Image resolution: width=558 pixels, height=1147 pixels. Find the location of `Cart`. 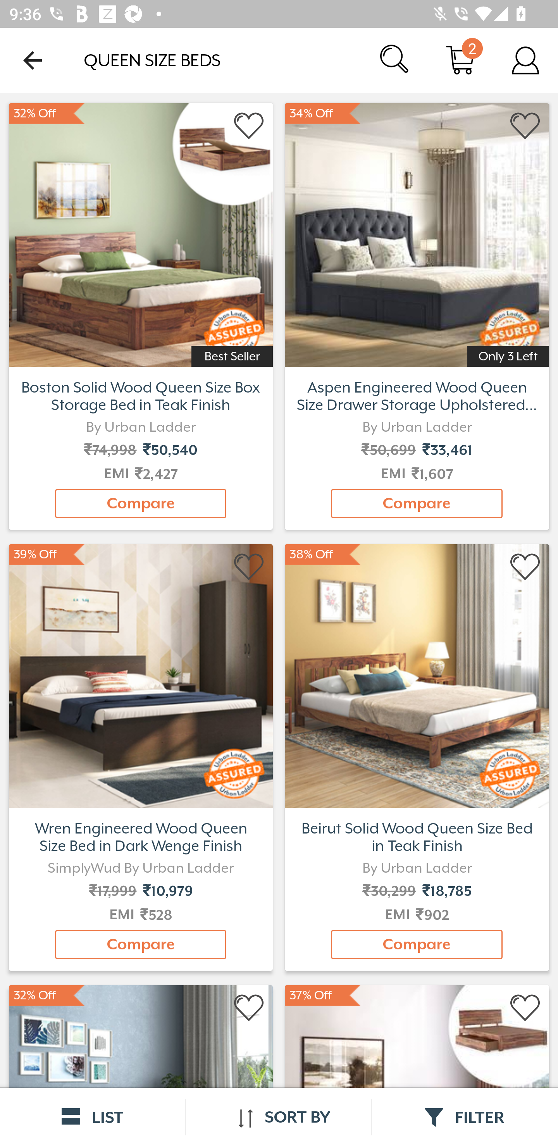

Cart is located at coordinates (460, 60).